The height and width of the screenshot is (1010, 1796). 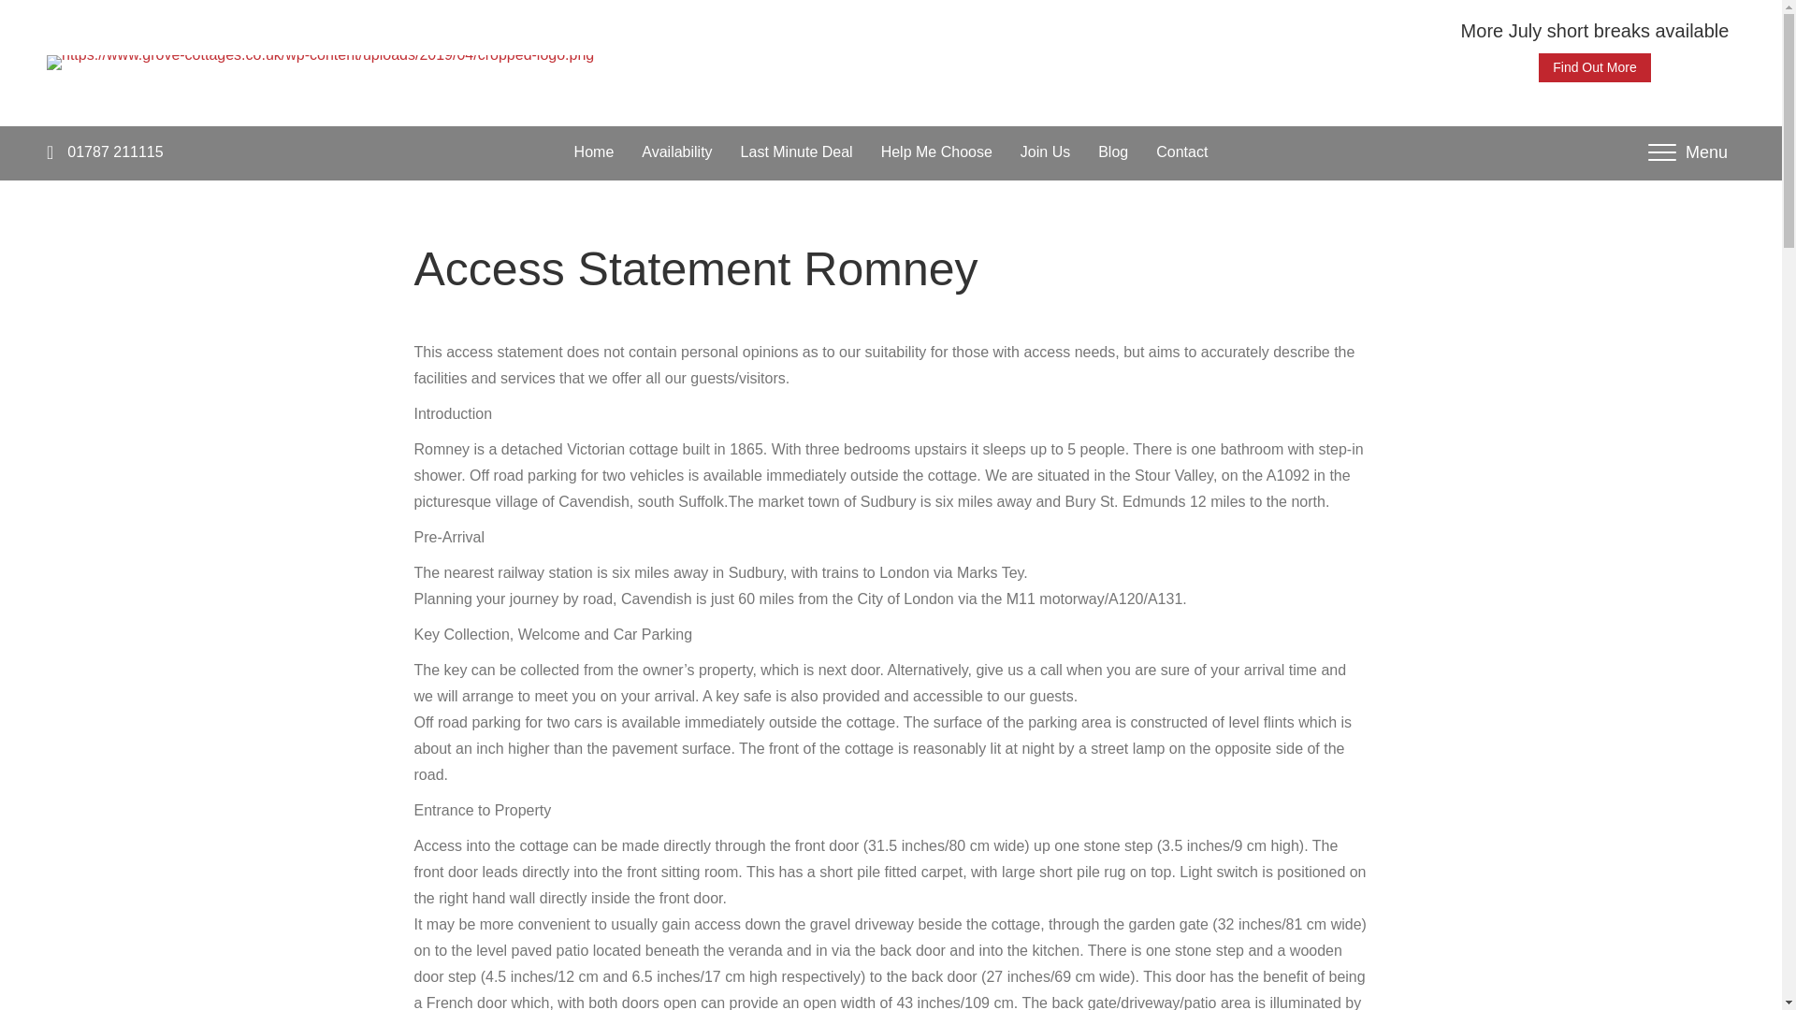 What do you see at coordinates (1687, 151) in the screenshot?
I see `Contact` at bounding box center [1687, 151].